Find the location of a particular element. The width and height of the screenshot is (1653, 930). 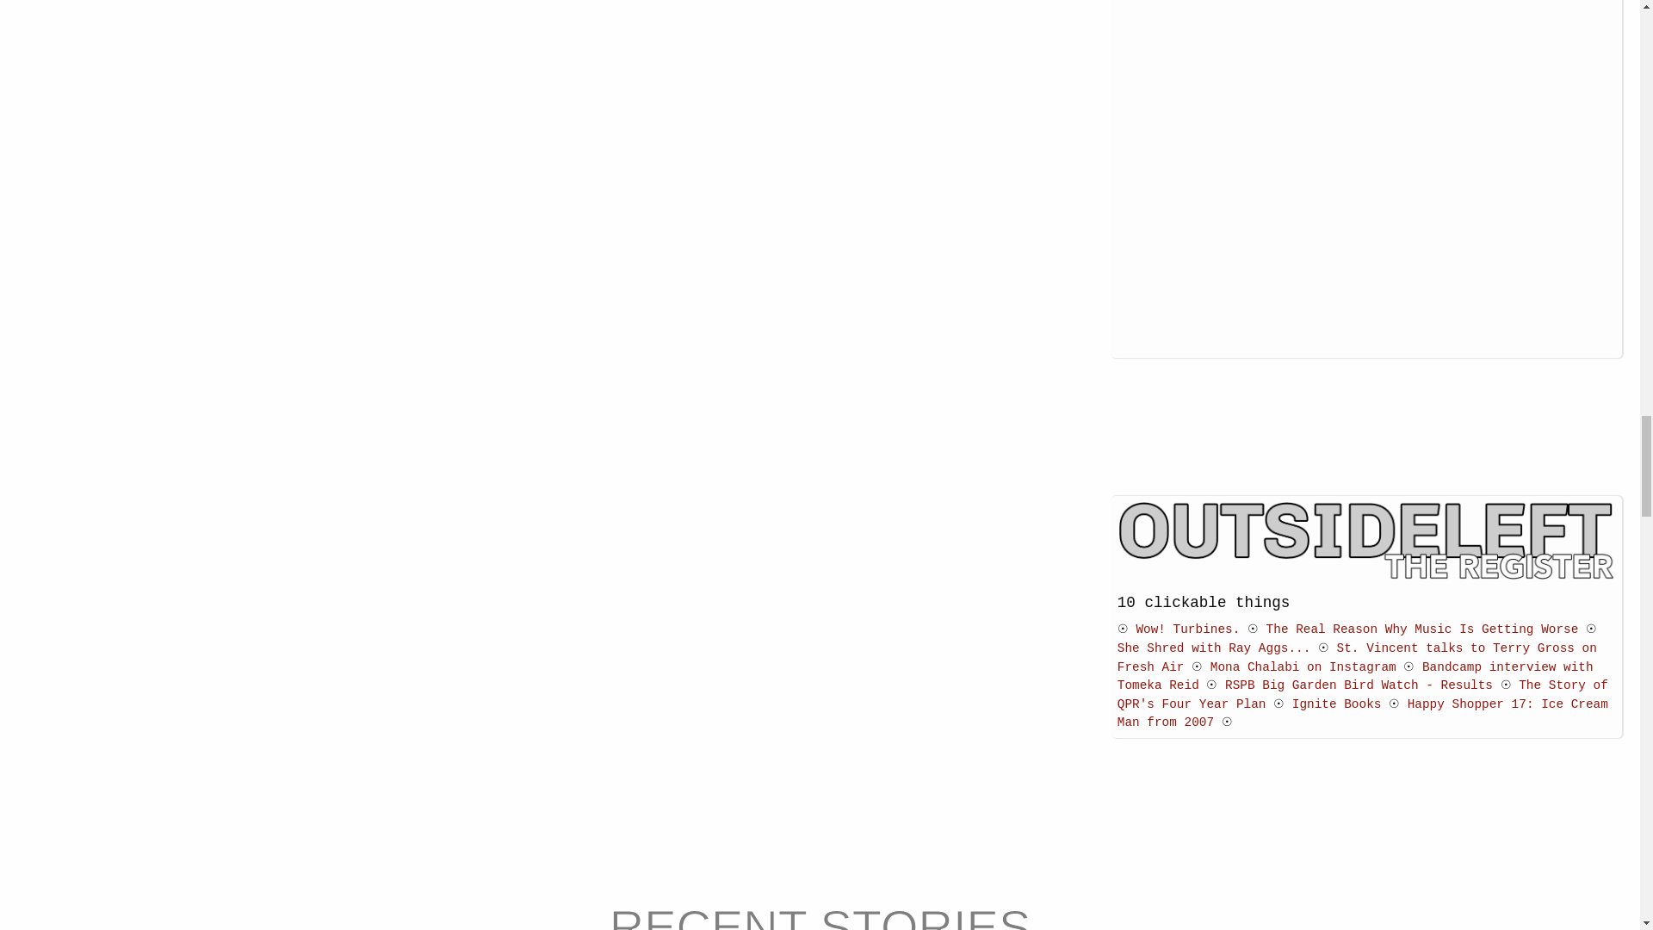

Ignite Books is located at coordinates (1337, 704).